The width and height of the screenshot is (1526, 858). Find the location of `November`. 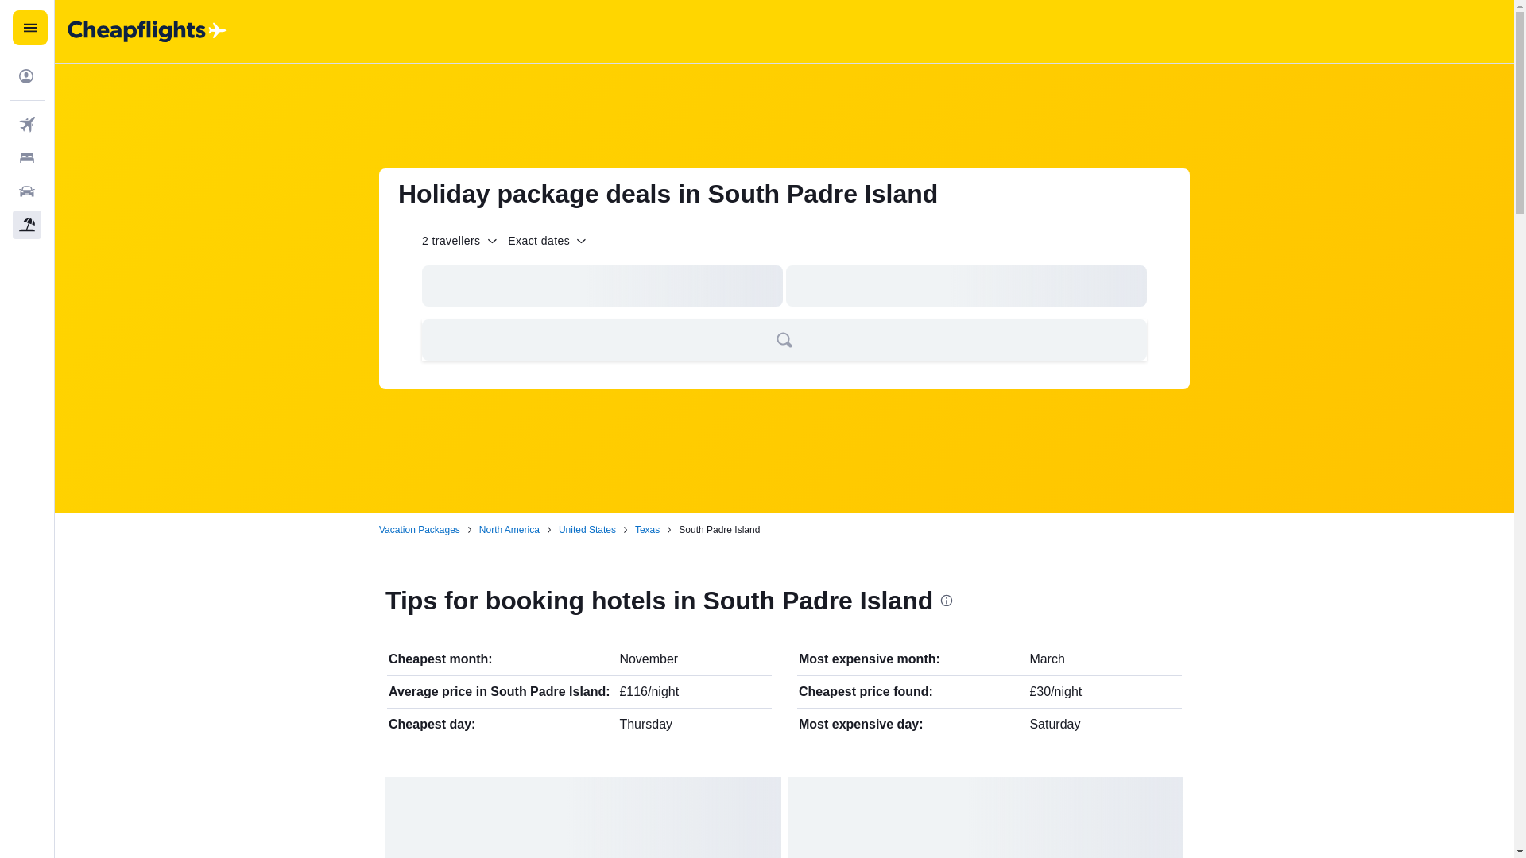

November is located at coordinates (649, 659).